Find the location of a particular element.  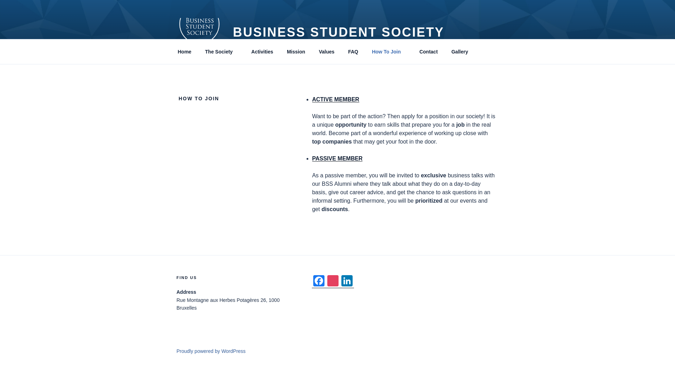

Values is located at coordinates (326, 51).